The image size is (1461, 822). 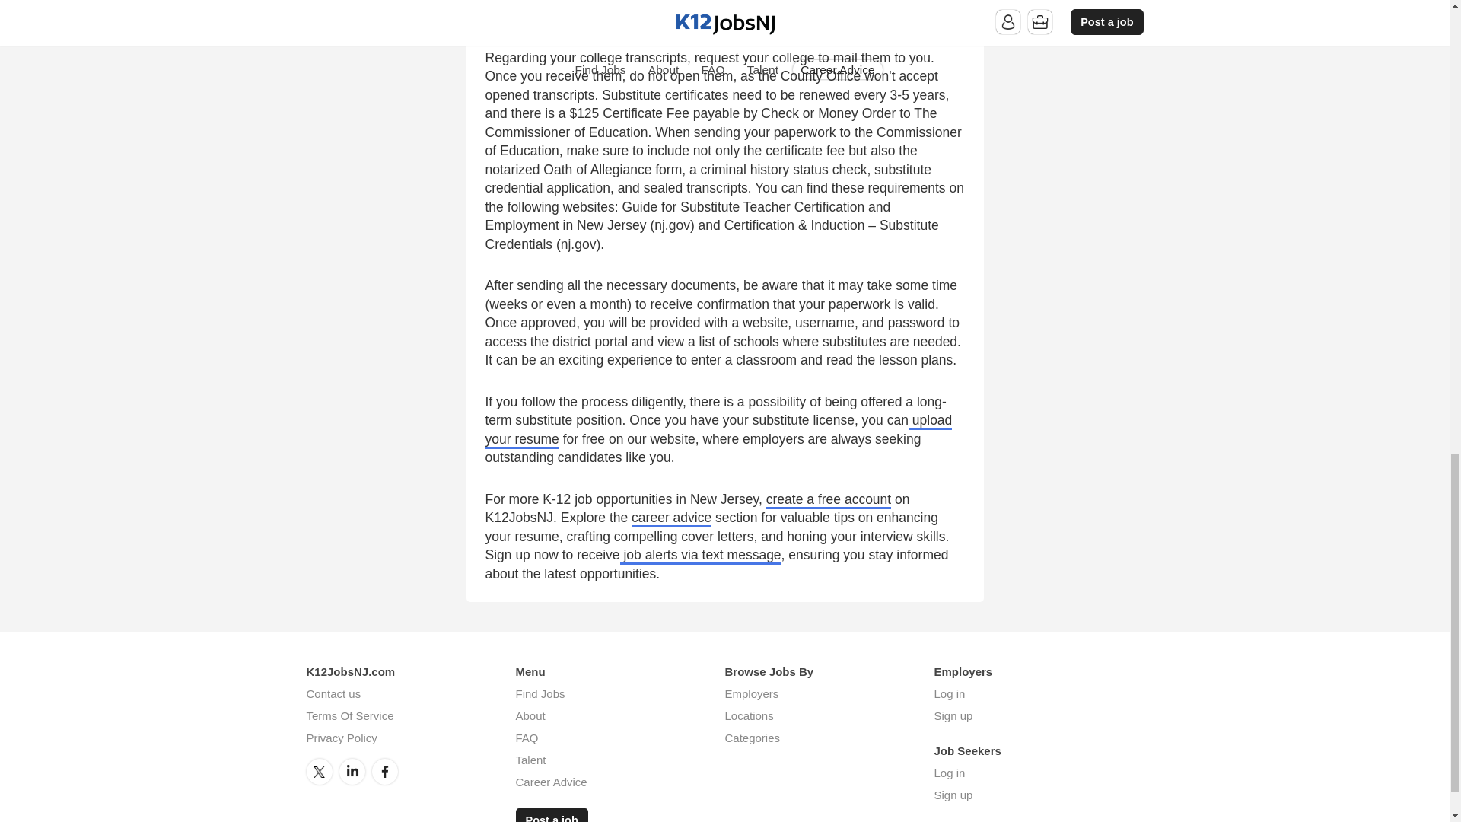 What do you see at coordinates (341, 738) in the screenshot?
I see `Privacy Policy` at bounding box center [341, 738].